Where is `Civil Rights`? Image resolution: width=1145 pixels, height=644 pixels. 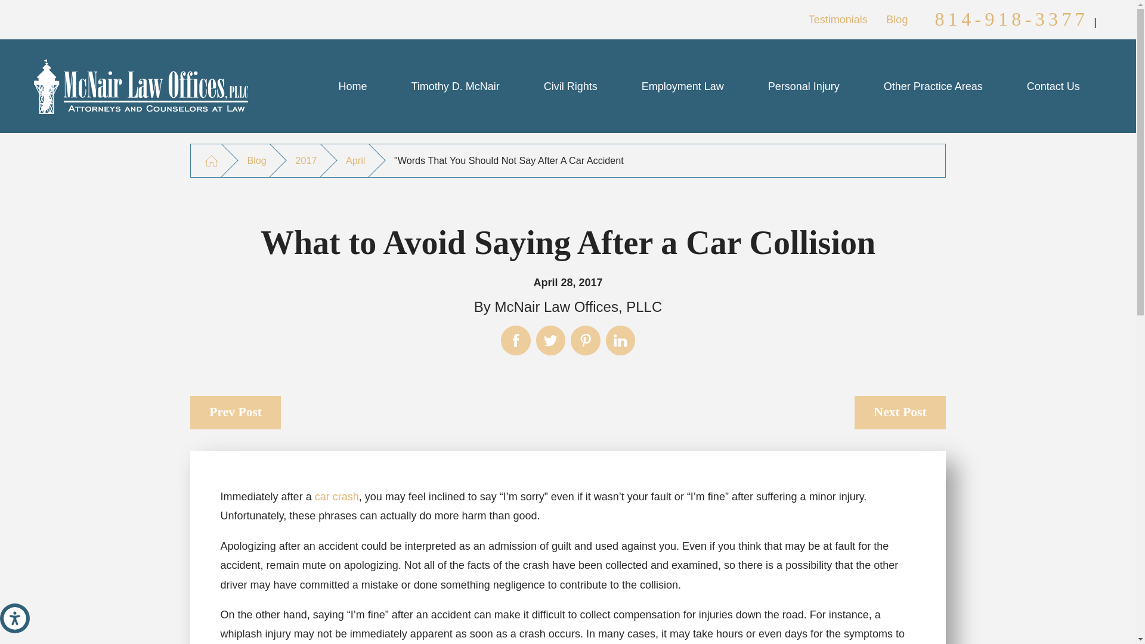 Civil Rights is located at coordinates (570, 86).